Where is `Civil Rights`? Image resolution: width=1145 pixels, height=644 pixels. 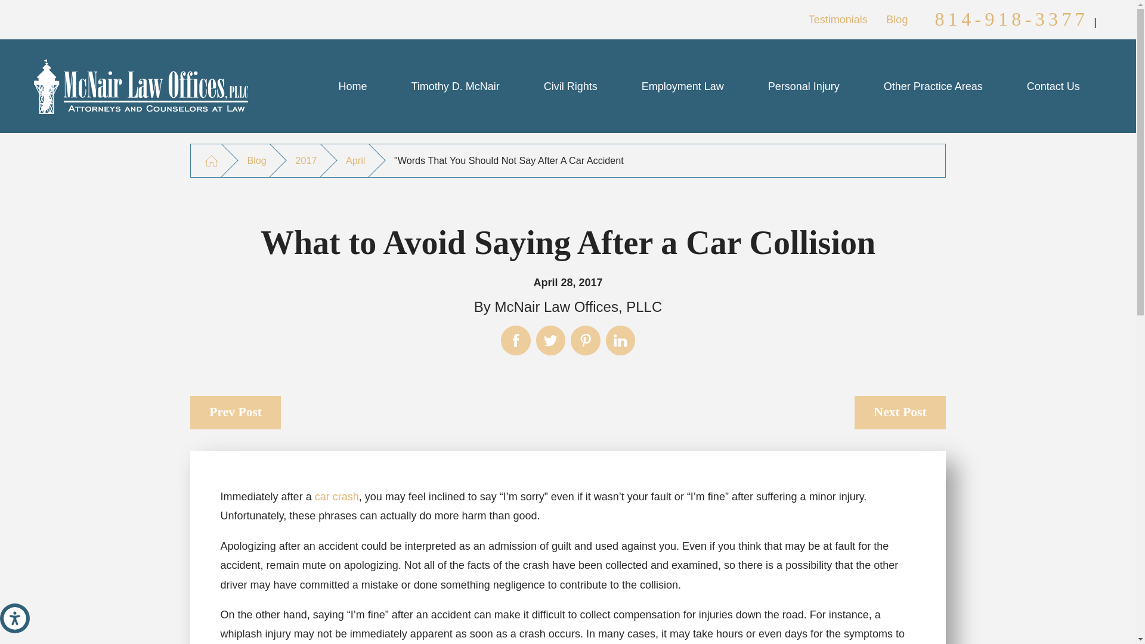 Civil Rights is located at coordinates (570, 86).